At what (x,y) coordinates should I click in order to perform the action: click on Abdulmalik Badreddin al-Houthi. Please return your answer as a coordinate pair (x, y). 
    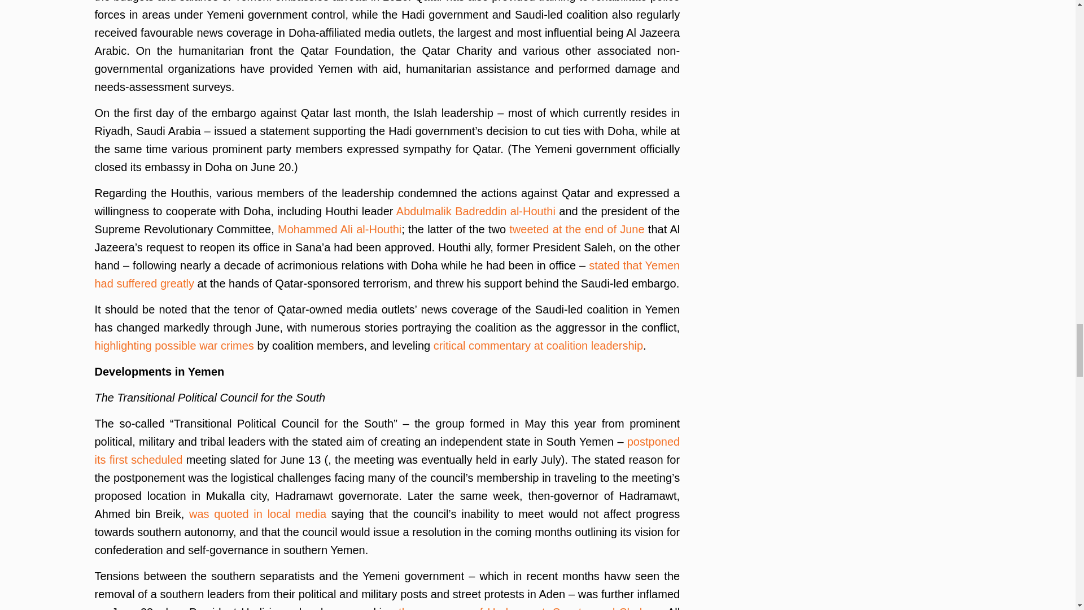
    Looking at the image, I should click on (475, 211).